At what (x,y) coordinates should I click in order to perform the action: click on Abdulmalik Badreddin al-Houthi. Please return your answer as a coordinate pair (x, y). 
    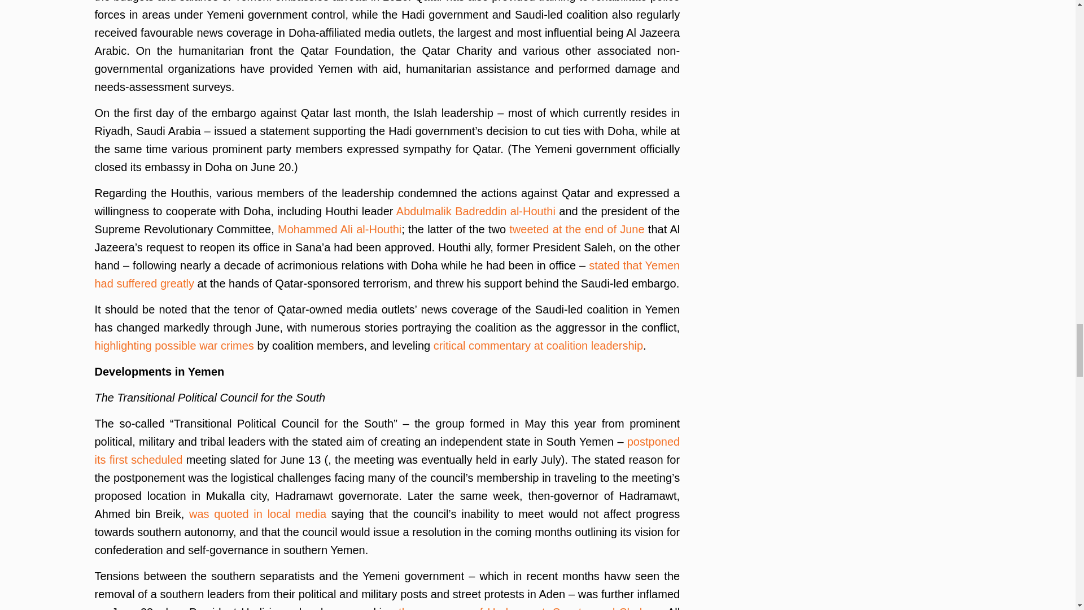
    Looking at the image, I should click on (475, 211).